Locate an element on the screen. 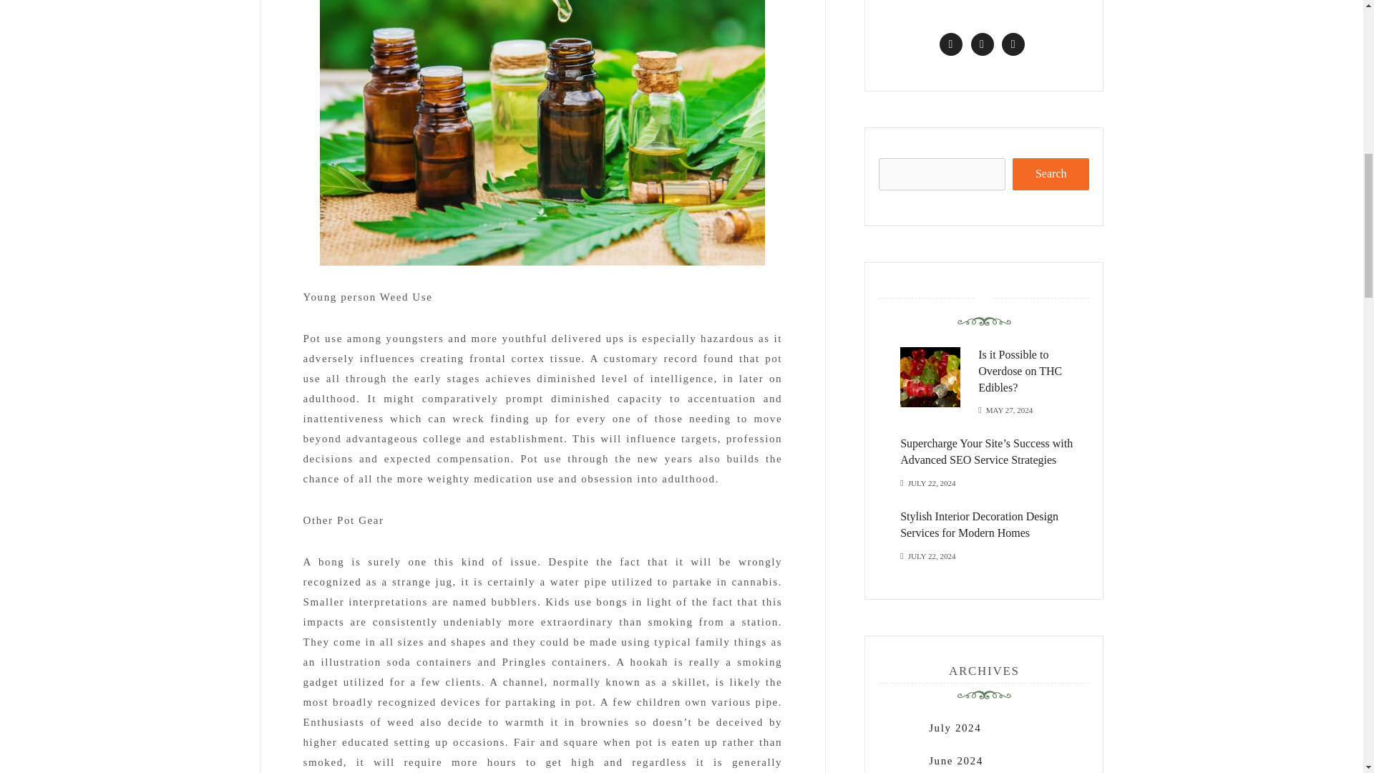 This screenshot has height=773, width=1374. Search is located at coordinates (1051, 174).